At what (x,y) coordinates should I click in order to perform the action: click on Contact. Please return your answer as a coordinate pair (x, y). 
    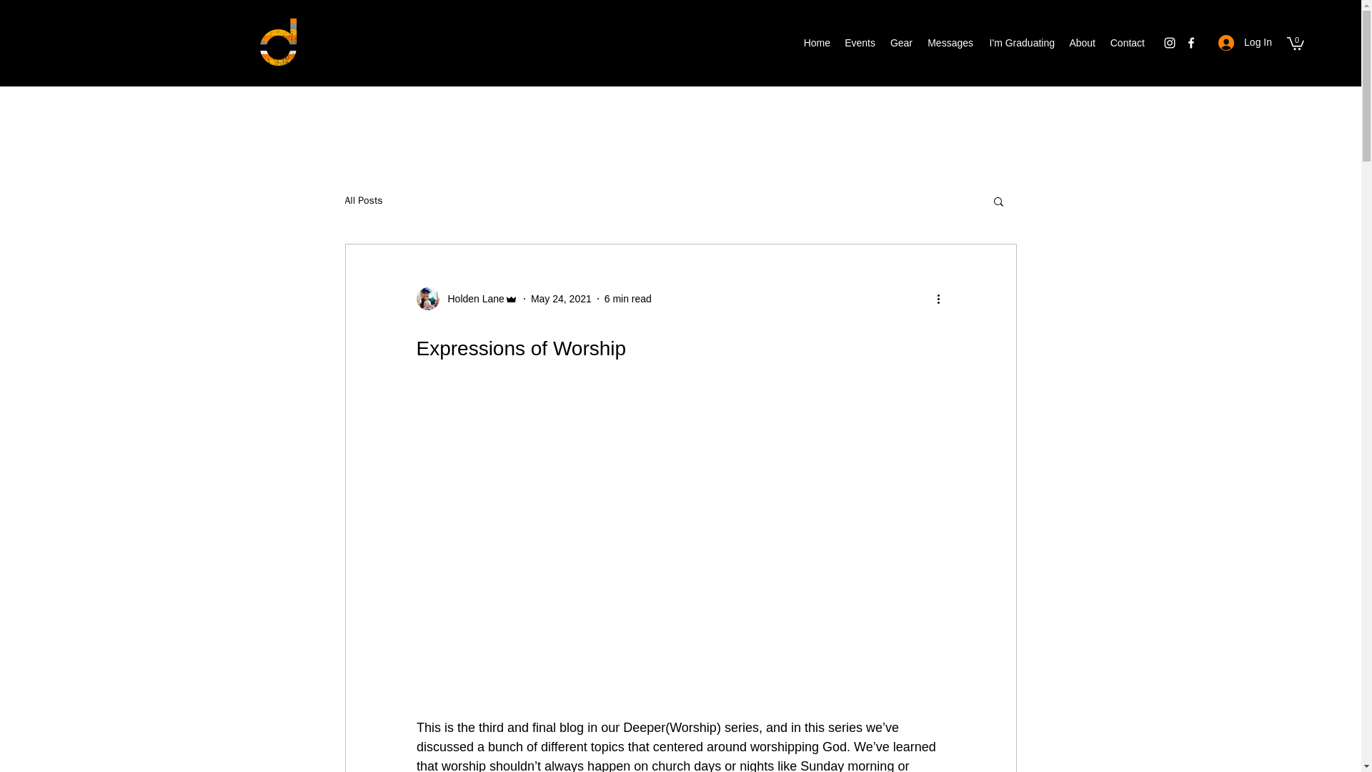
    Looking at the image, I should click on (1128, 43).